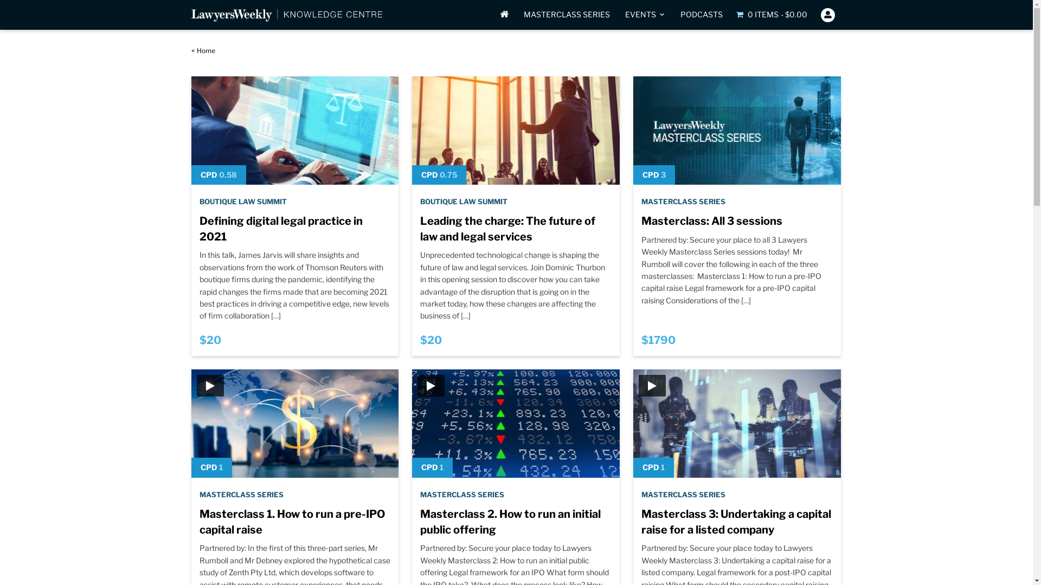 The width and height of the screenshot is (1041, 585). Describe the element at coordinates (507, 230) in the screenshot. I see `Leading the charge: The future of law and legal services` at that location.